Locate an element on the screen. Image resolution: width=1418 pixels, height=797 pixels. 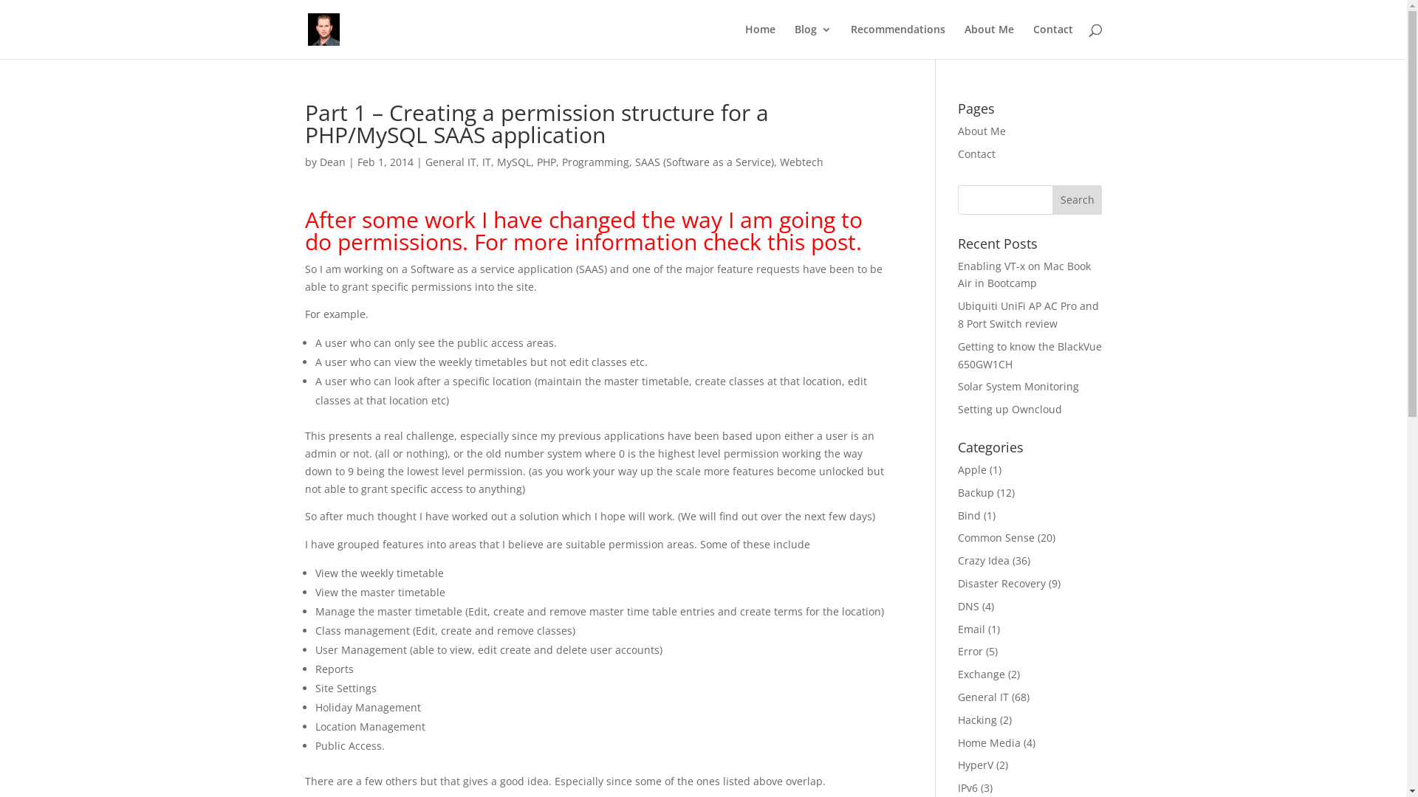
HyperV is located at coordinates (976, 765).